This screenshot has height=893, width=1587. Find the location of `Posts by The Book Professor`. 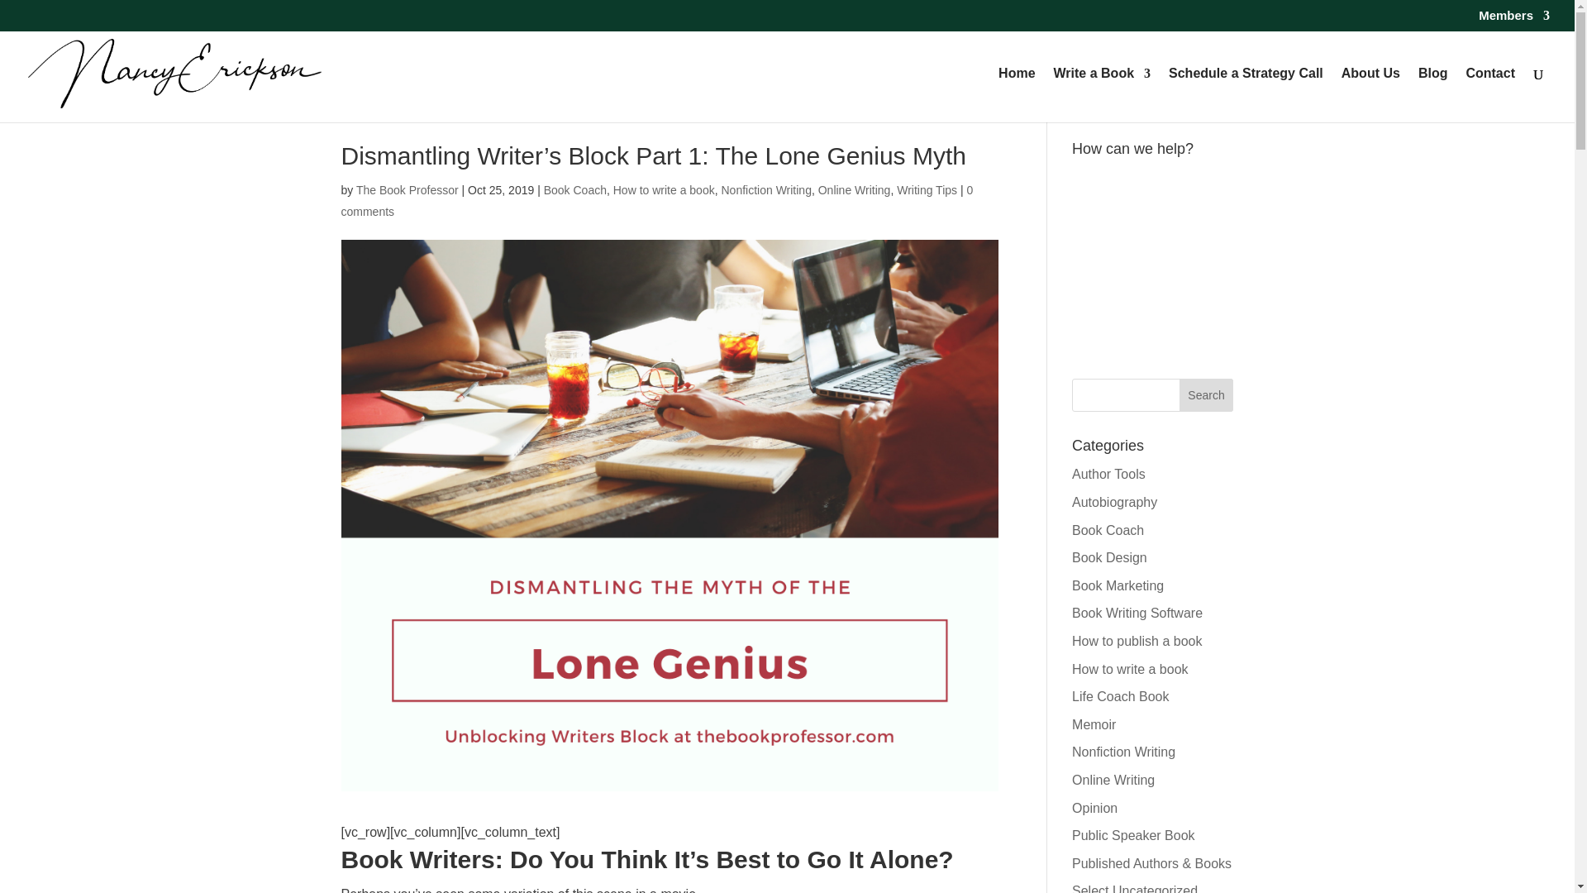

Posts by The Book Professor is located at coordinates (407, 190).